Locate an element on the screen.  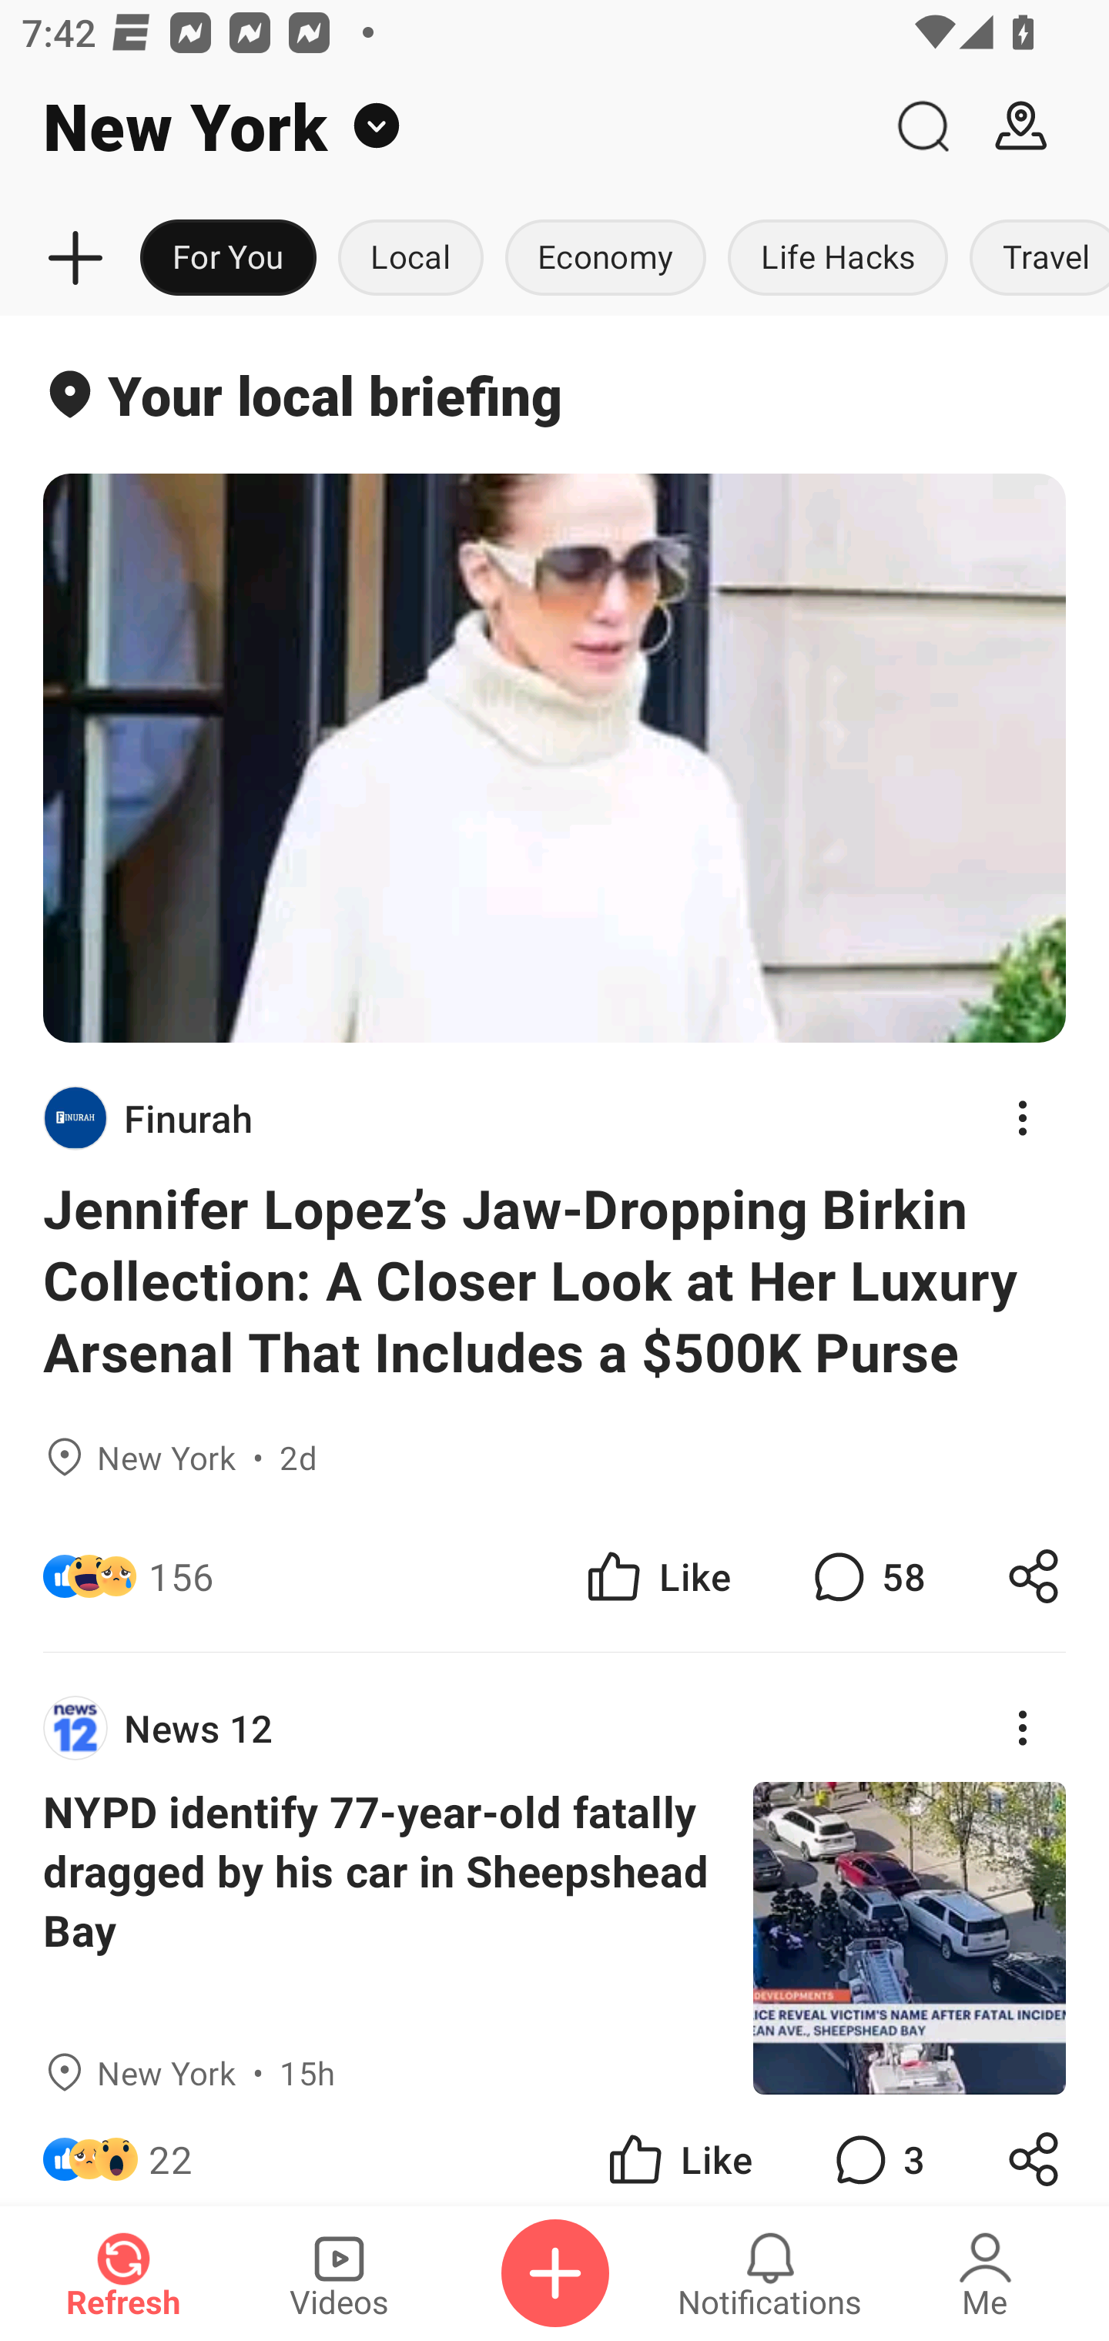
Videos is located at coordinates (339, 2273).